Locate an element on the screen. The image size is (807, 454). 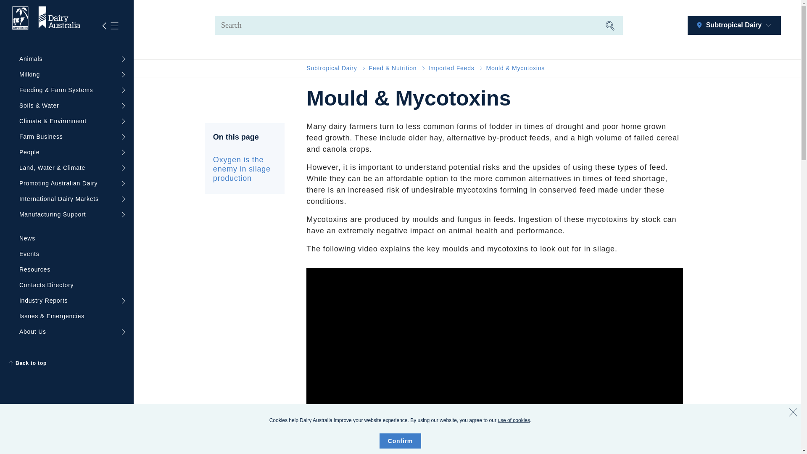
Mould and Mycotoxins is located at coordinates (515, 68).